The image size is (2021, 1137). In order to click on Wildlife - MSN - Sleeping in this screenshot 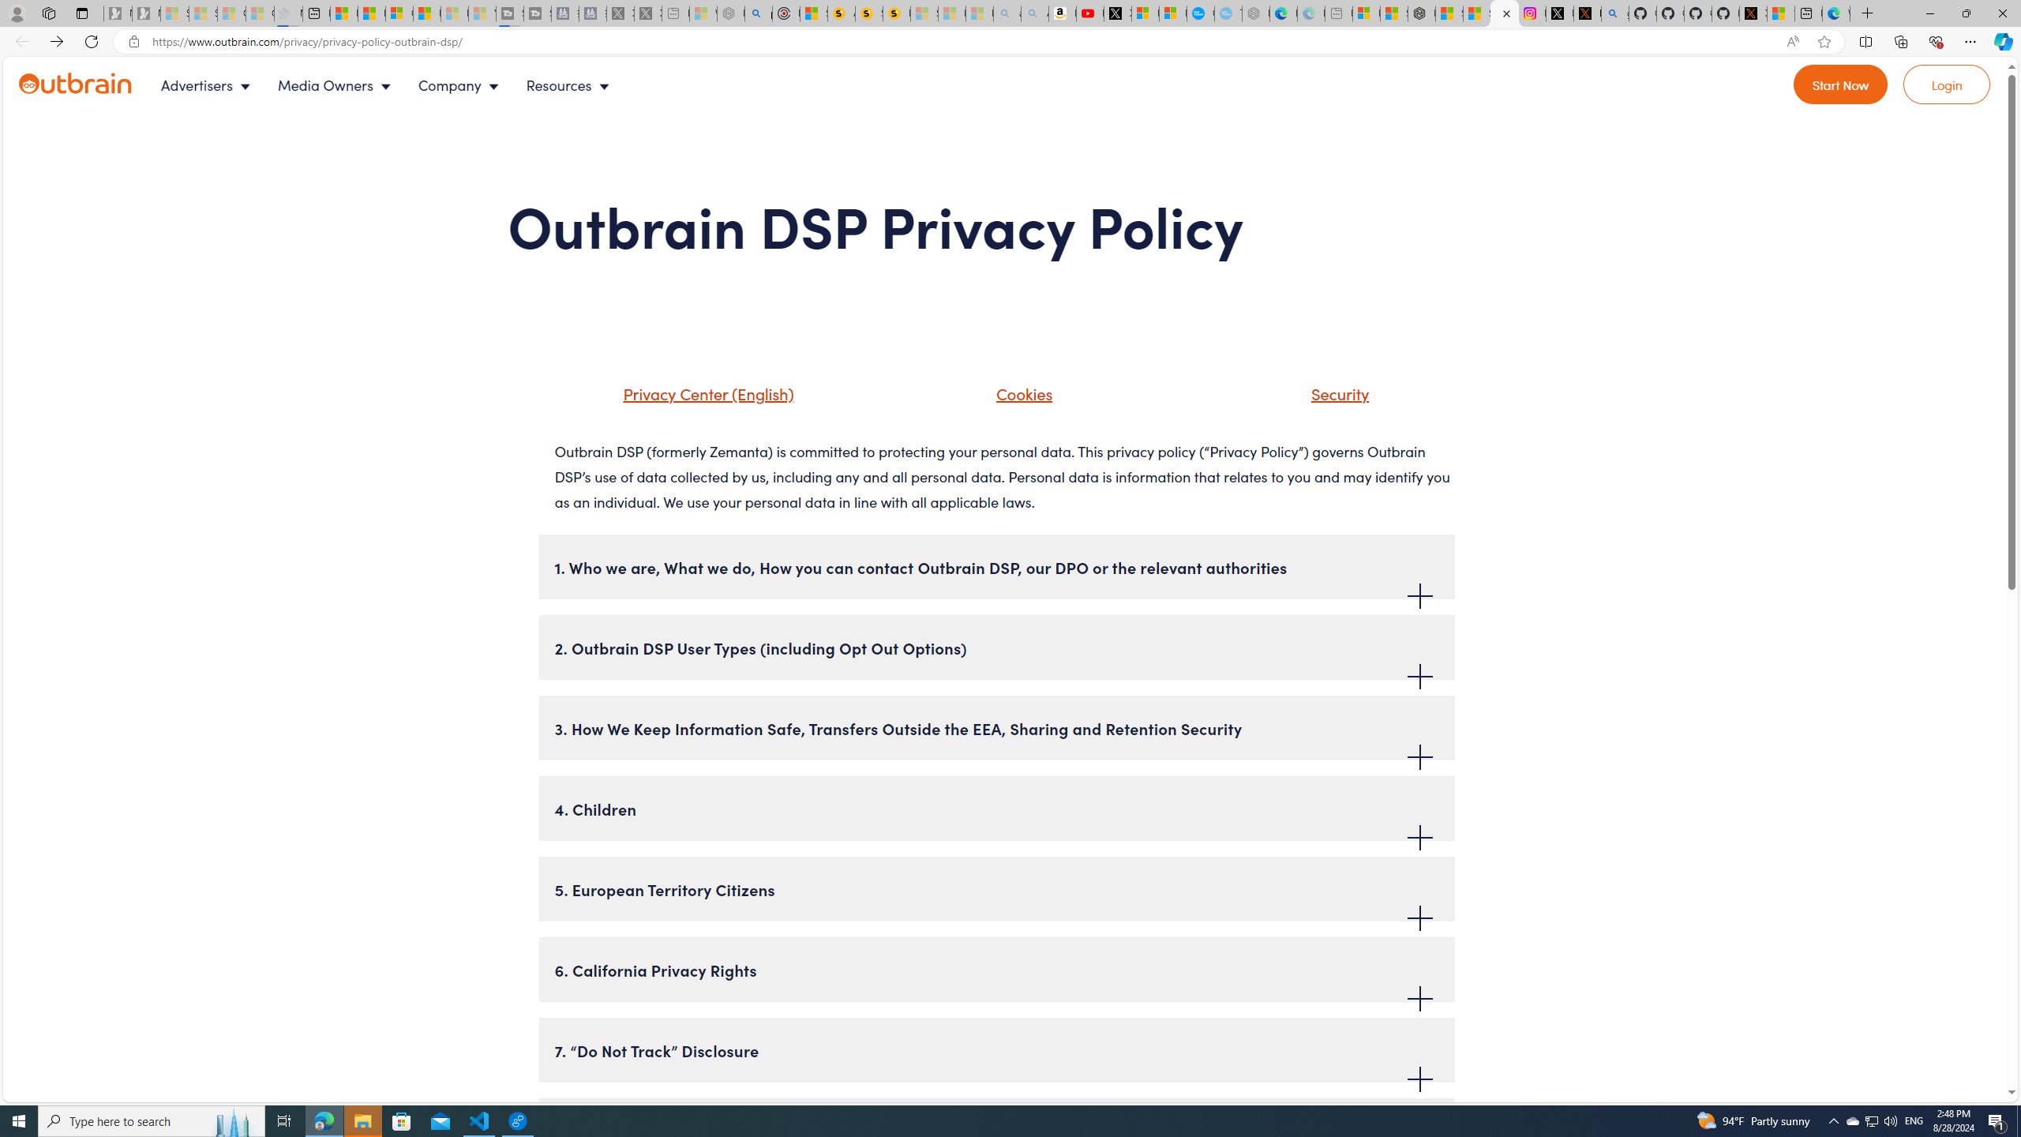, I will do `click(703, 13)`.